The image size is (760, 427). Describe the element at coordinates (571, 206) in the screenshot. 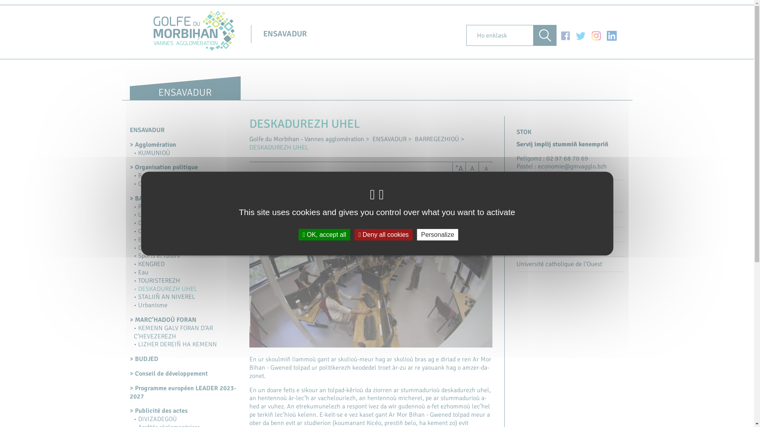

I see `SBUIKB` at that location.